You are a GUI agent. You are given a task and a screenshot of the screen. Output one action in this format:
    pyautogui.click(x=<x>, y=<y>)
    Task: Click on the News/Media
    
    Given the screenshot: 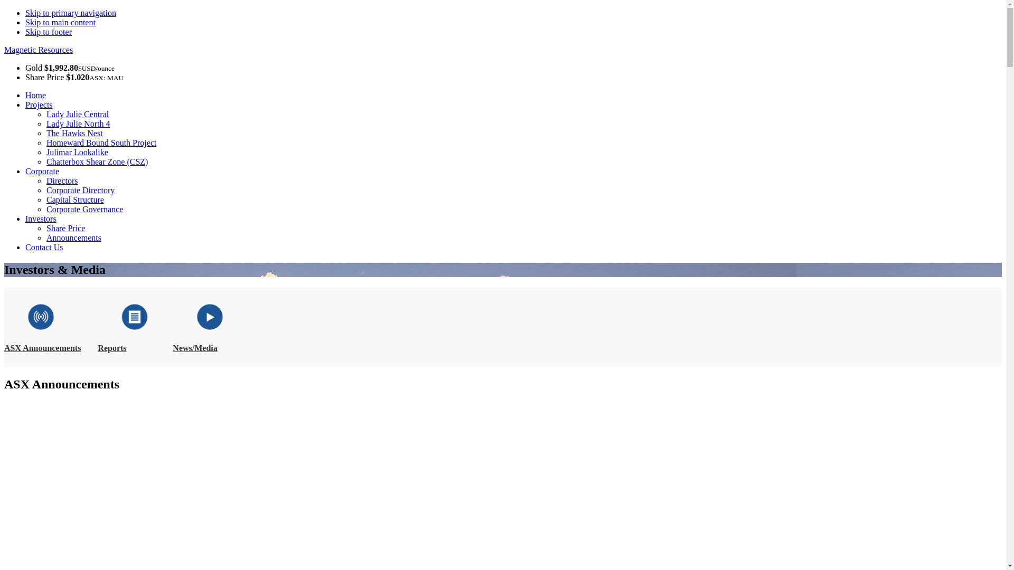 What is the action you would take?
    pyautogui.click(x=195, y=348)
    